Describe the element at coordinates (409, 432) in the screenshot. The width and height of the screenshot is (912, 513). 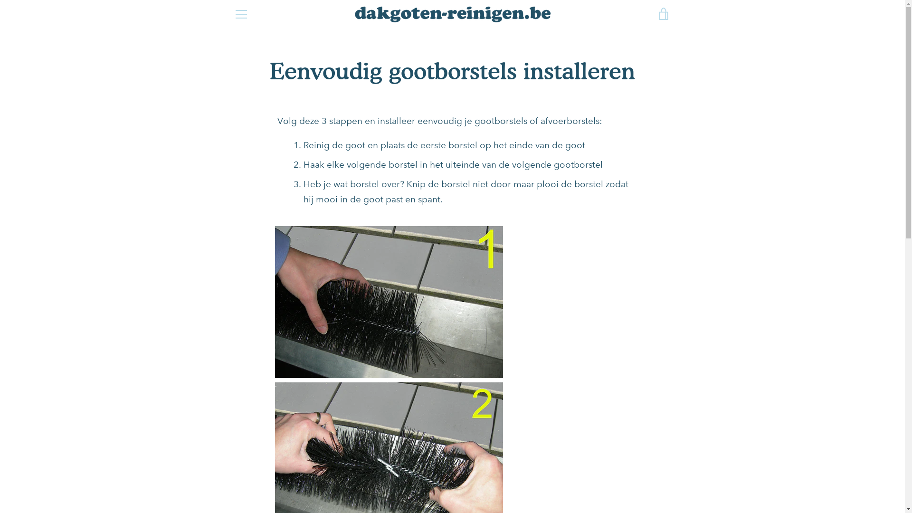
I see `PRIVACYBELEID` at that location.